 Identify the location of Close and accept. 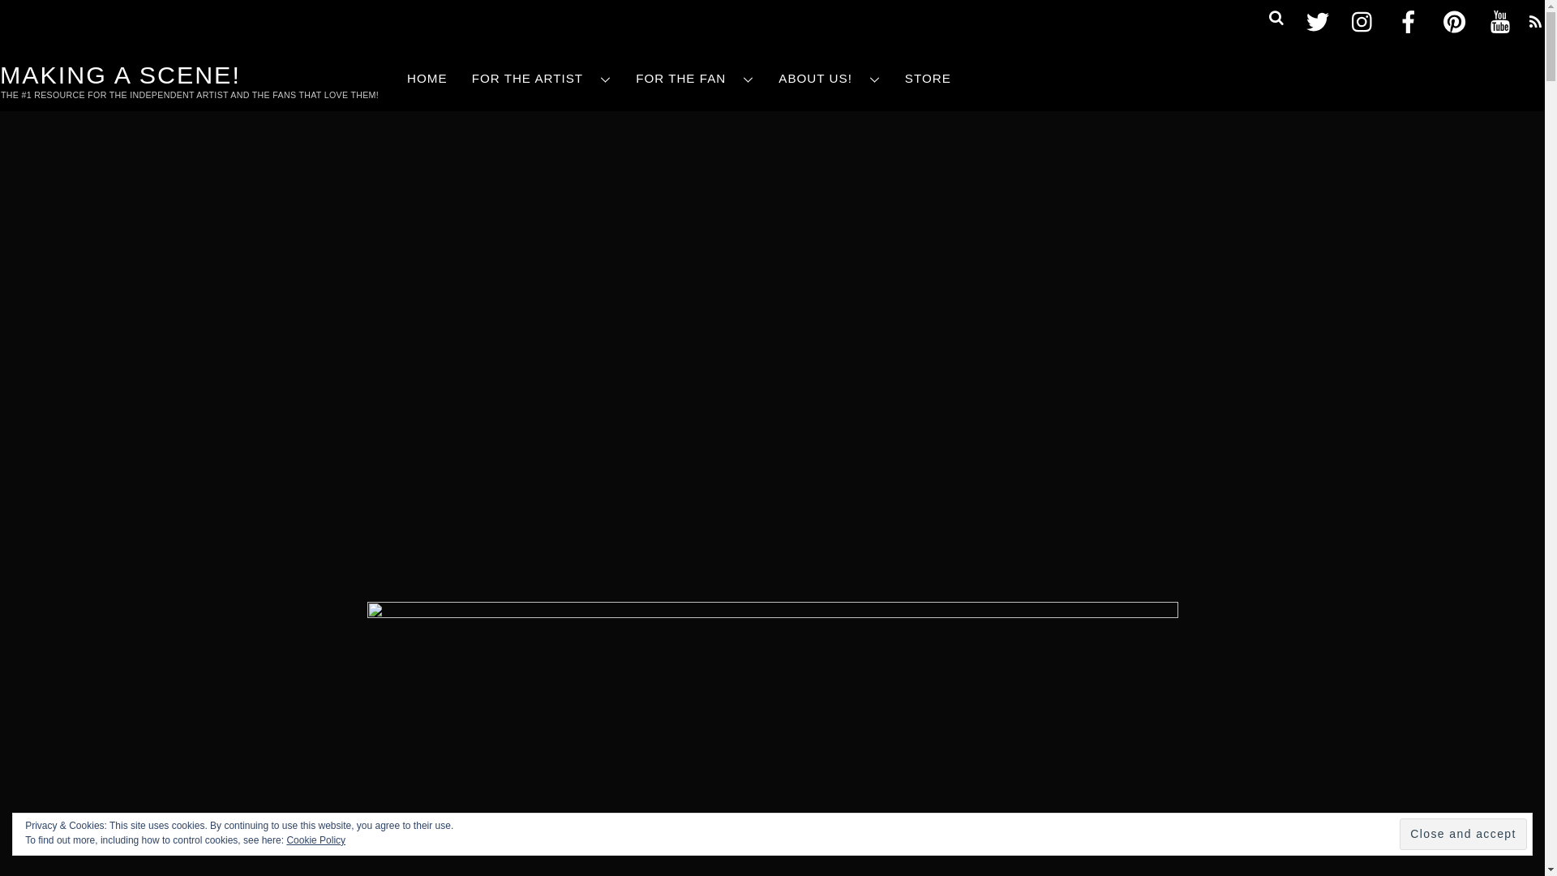
(1463, 834).